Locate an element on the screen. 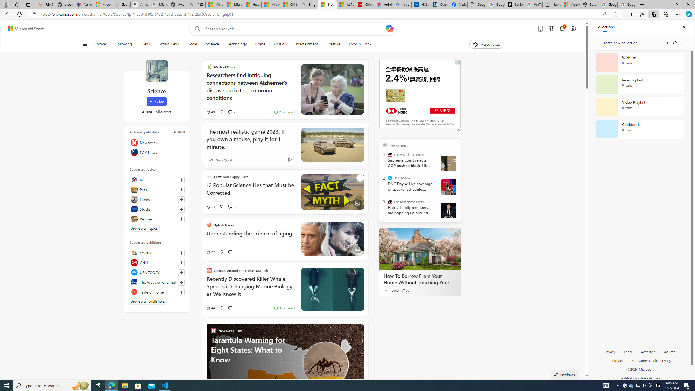 The image size is (695, 391). Local is located at coordinates (192, 44).